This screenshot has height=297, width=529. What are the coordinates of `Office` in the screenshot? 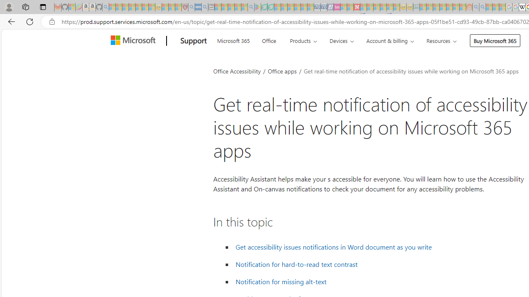 It's located at (269, 40).